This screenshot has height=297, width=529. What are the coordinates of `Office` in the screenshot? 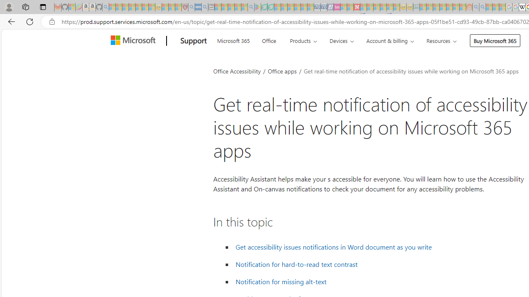 It's located at (269, 40).